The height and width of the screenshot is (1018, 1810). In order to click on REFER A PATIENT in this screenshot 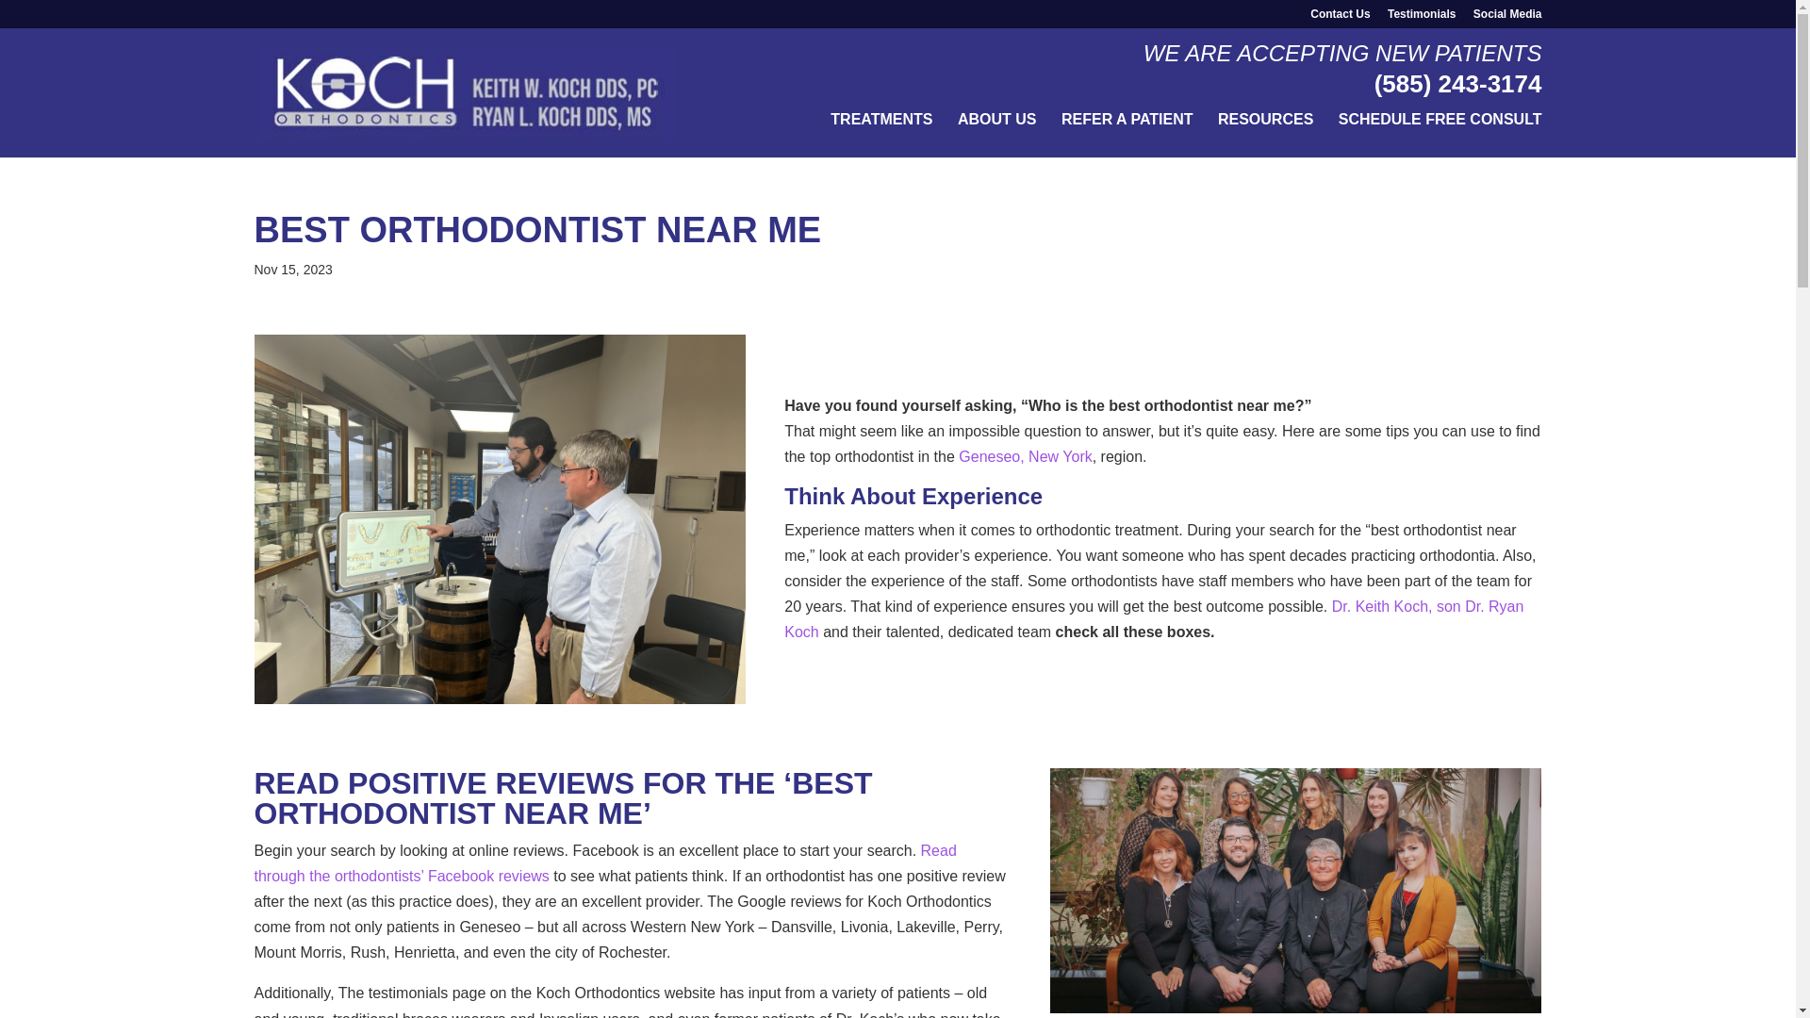, I will do `click(1127, 135)`.